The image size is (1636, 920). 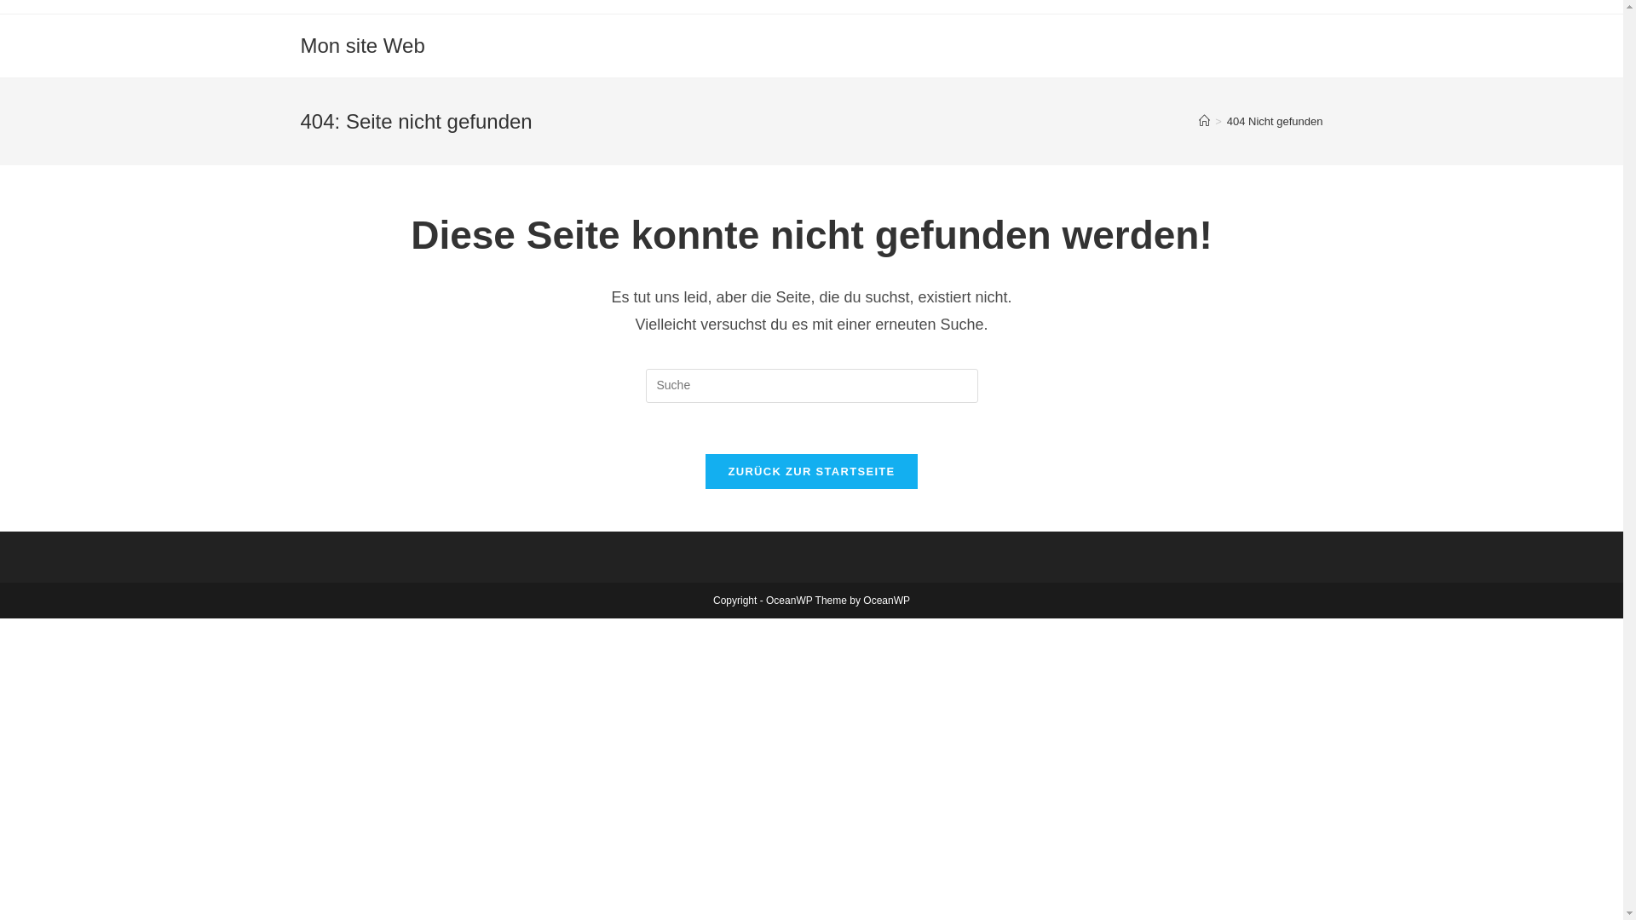 What do you see at coordinates (362, 46) in the screenshot?
I see `Mon site Web` at bounding box center [362, 46].